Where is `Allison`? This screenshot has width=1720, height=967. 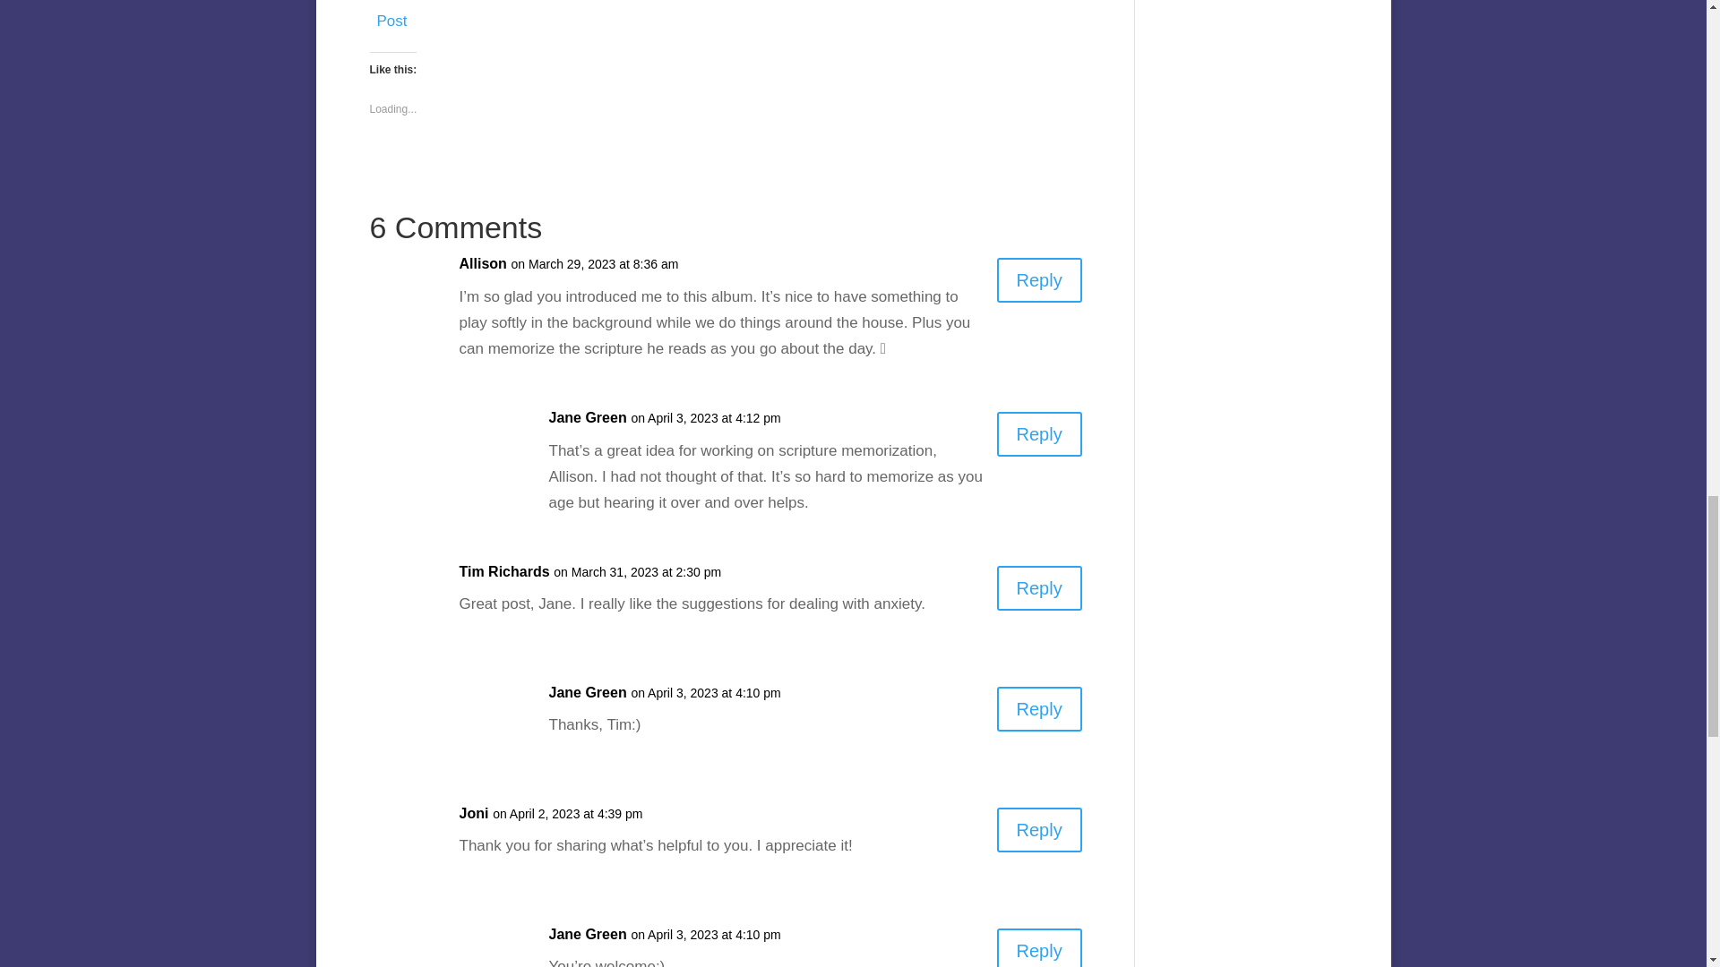 Allison is located at coordinates (482, 263).